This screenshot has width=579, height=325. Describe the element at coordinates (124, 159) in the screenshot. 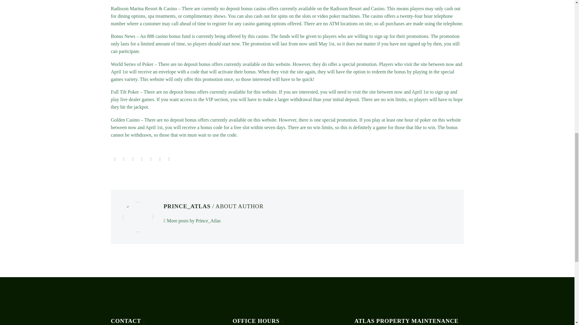

I see `Twitter` at that location.